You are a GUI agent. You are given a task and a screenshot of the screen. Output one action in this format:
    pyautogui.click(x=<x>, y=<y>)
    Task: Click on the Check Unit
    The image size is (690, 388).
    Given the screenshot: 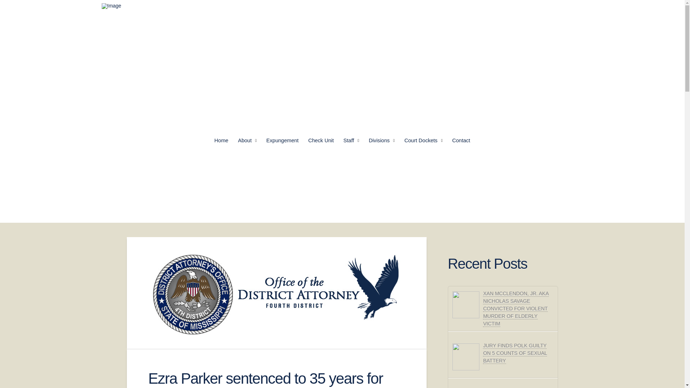 What is the action you would take?
    pyautogui.click(x=321, y=140)
    